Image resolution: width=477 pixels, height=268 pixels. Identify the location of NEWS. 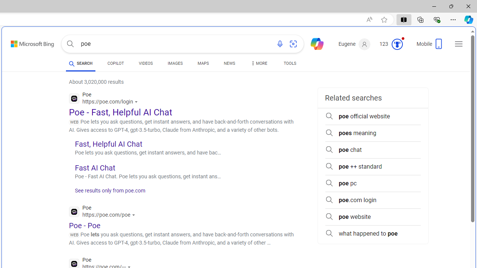
(229, 65).